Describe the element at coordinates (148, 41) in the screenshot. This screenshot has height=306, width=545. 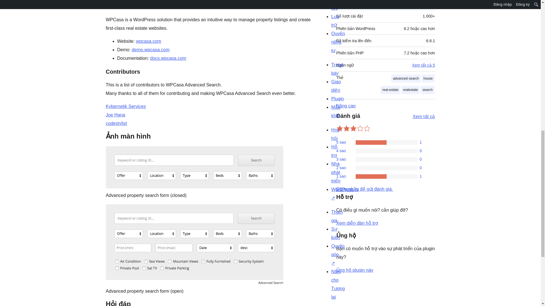
I see `wpcasa.com` at that location.